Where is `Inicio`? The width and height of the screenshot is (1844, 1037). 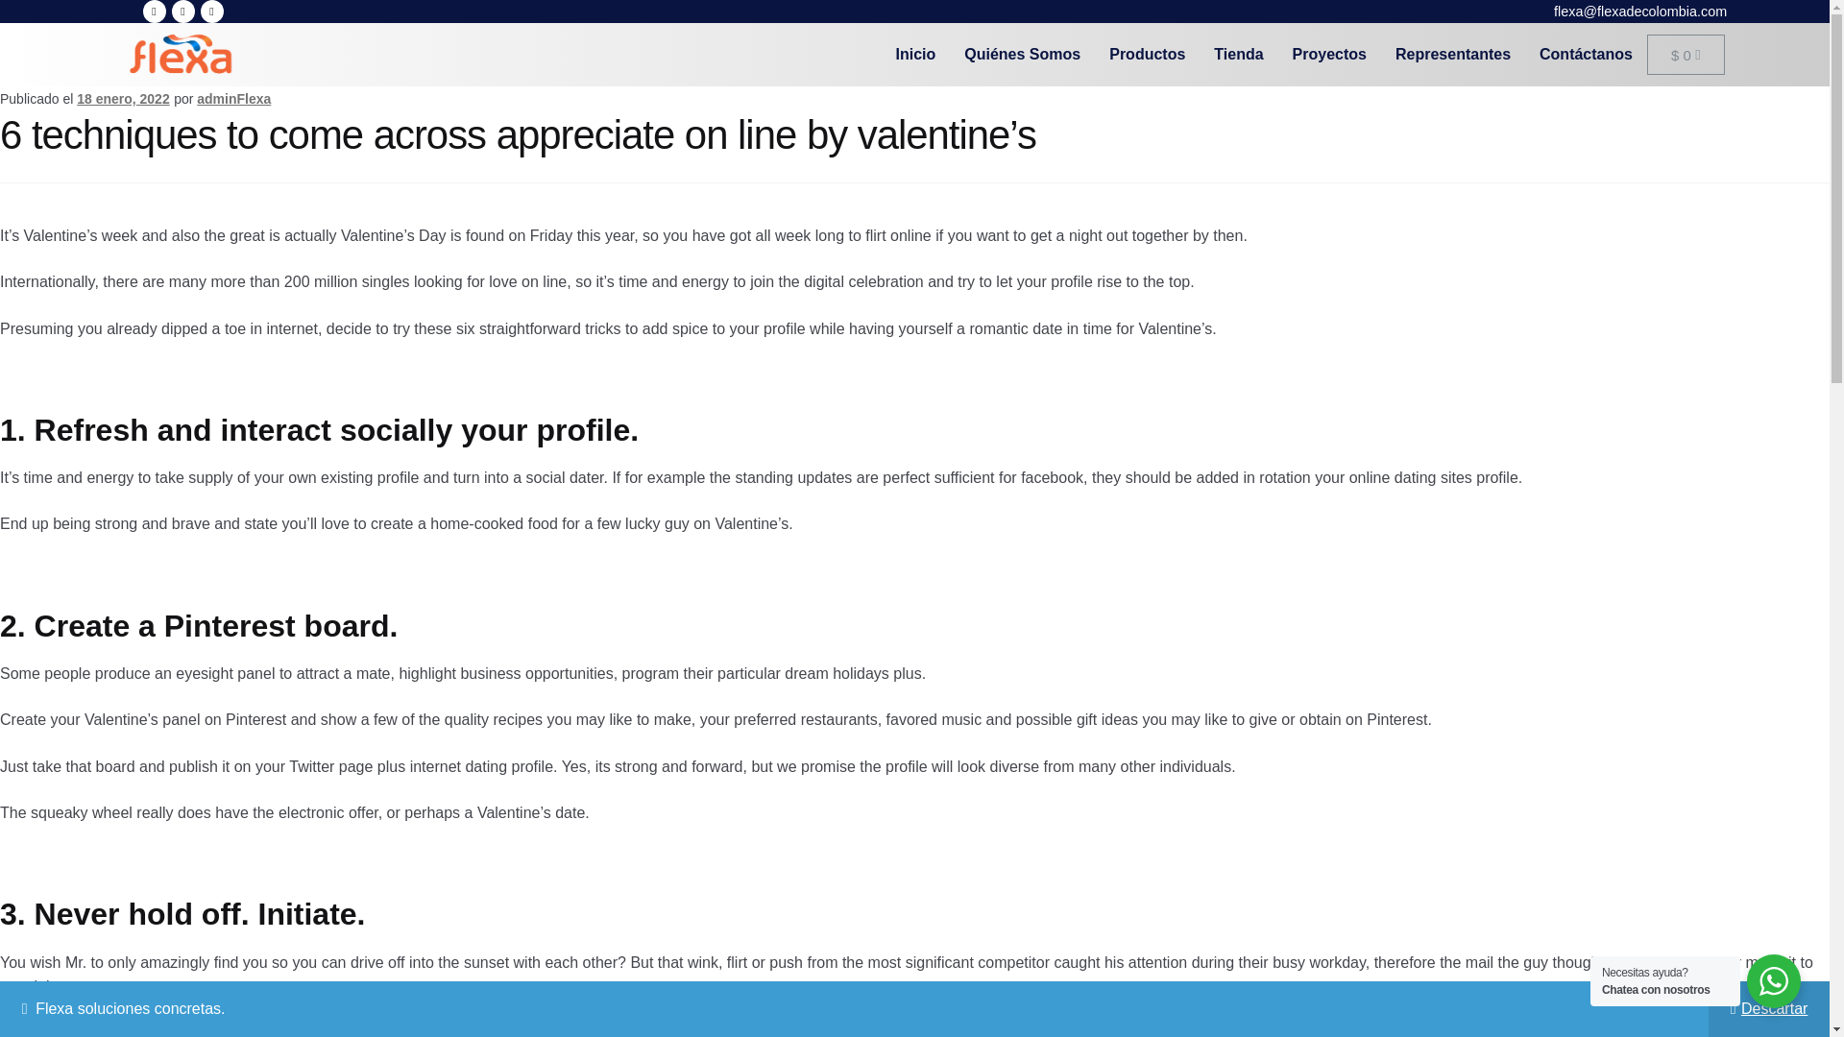
Inicio is located at coordinates (916, 54).